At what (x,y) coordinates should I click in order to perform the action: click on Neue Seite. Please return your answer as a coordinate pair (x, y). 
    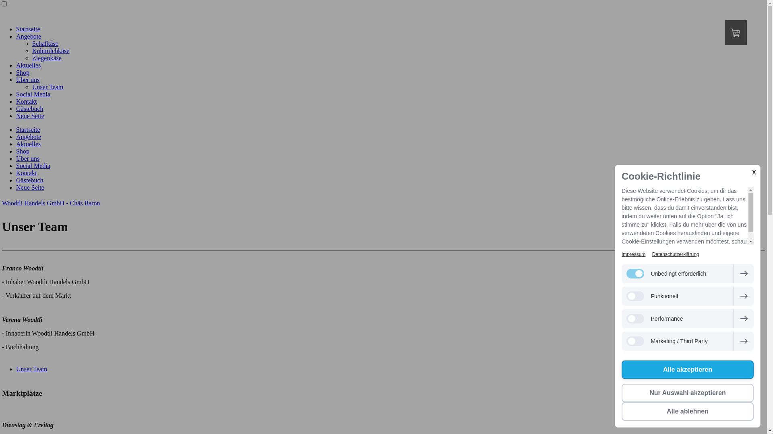
    Looking at the image, I should click on (30, 187).